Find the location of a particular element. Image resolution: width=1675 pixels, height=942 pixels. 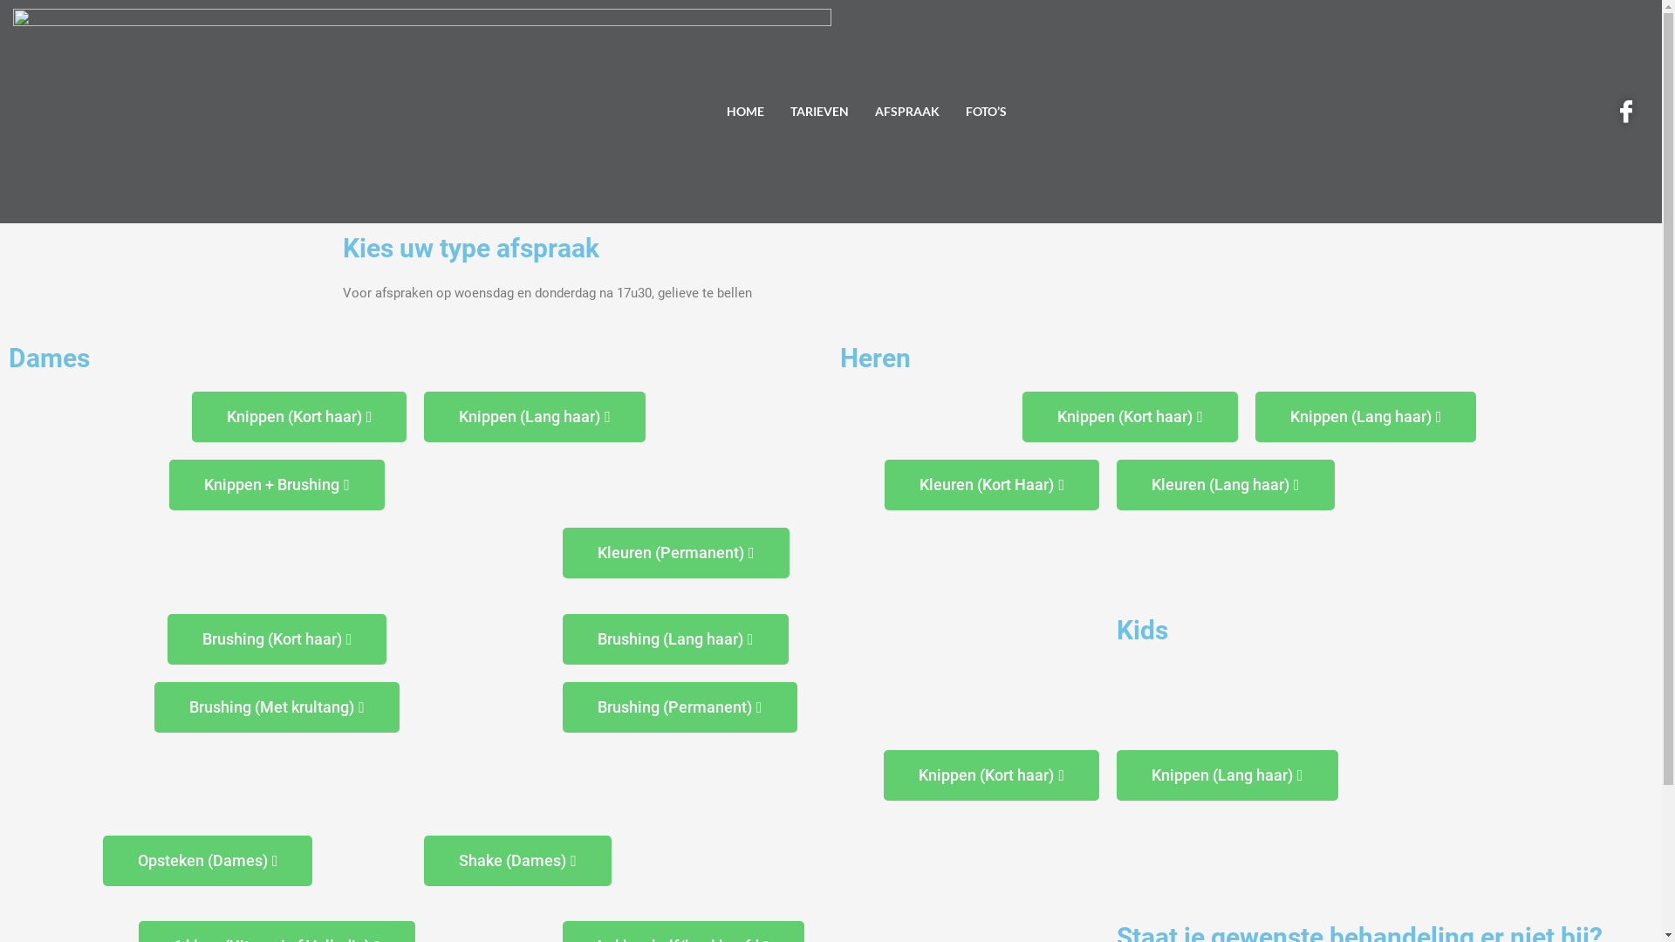

Knippen (Lang haar) is located at coordinates (1366, 417).